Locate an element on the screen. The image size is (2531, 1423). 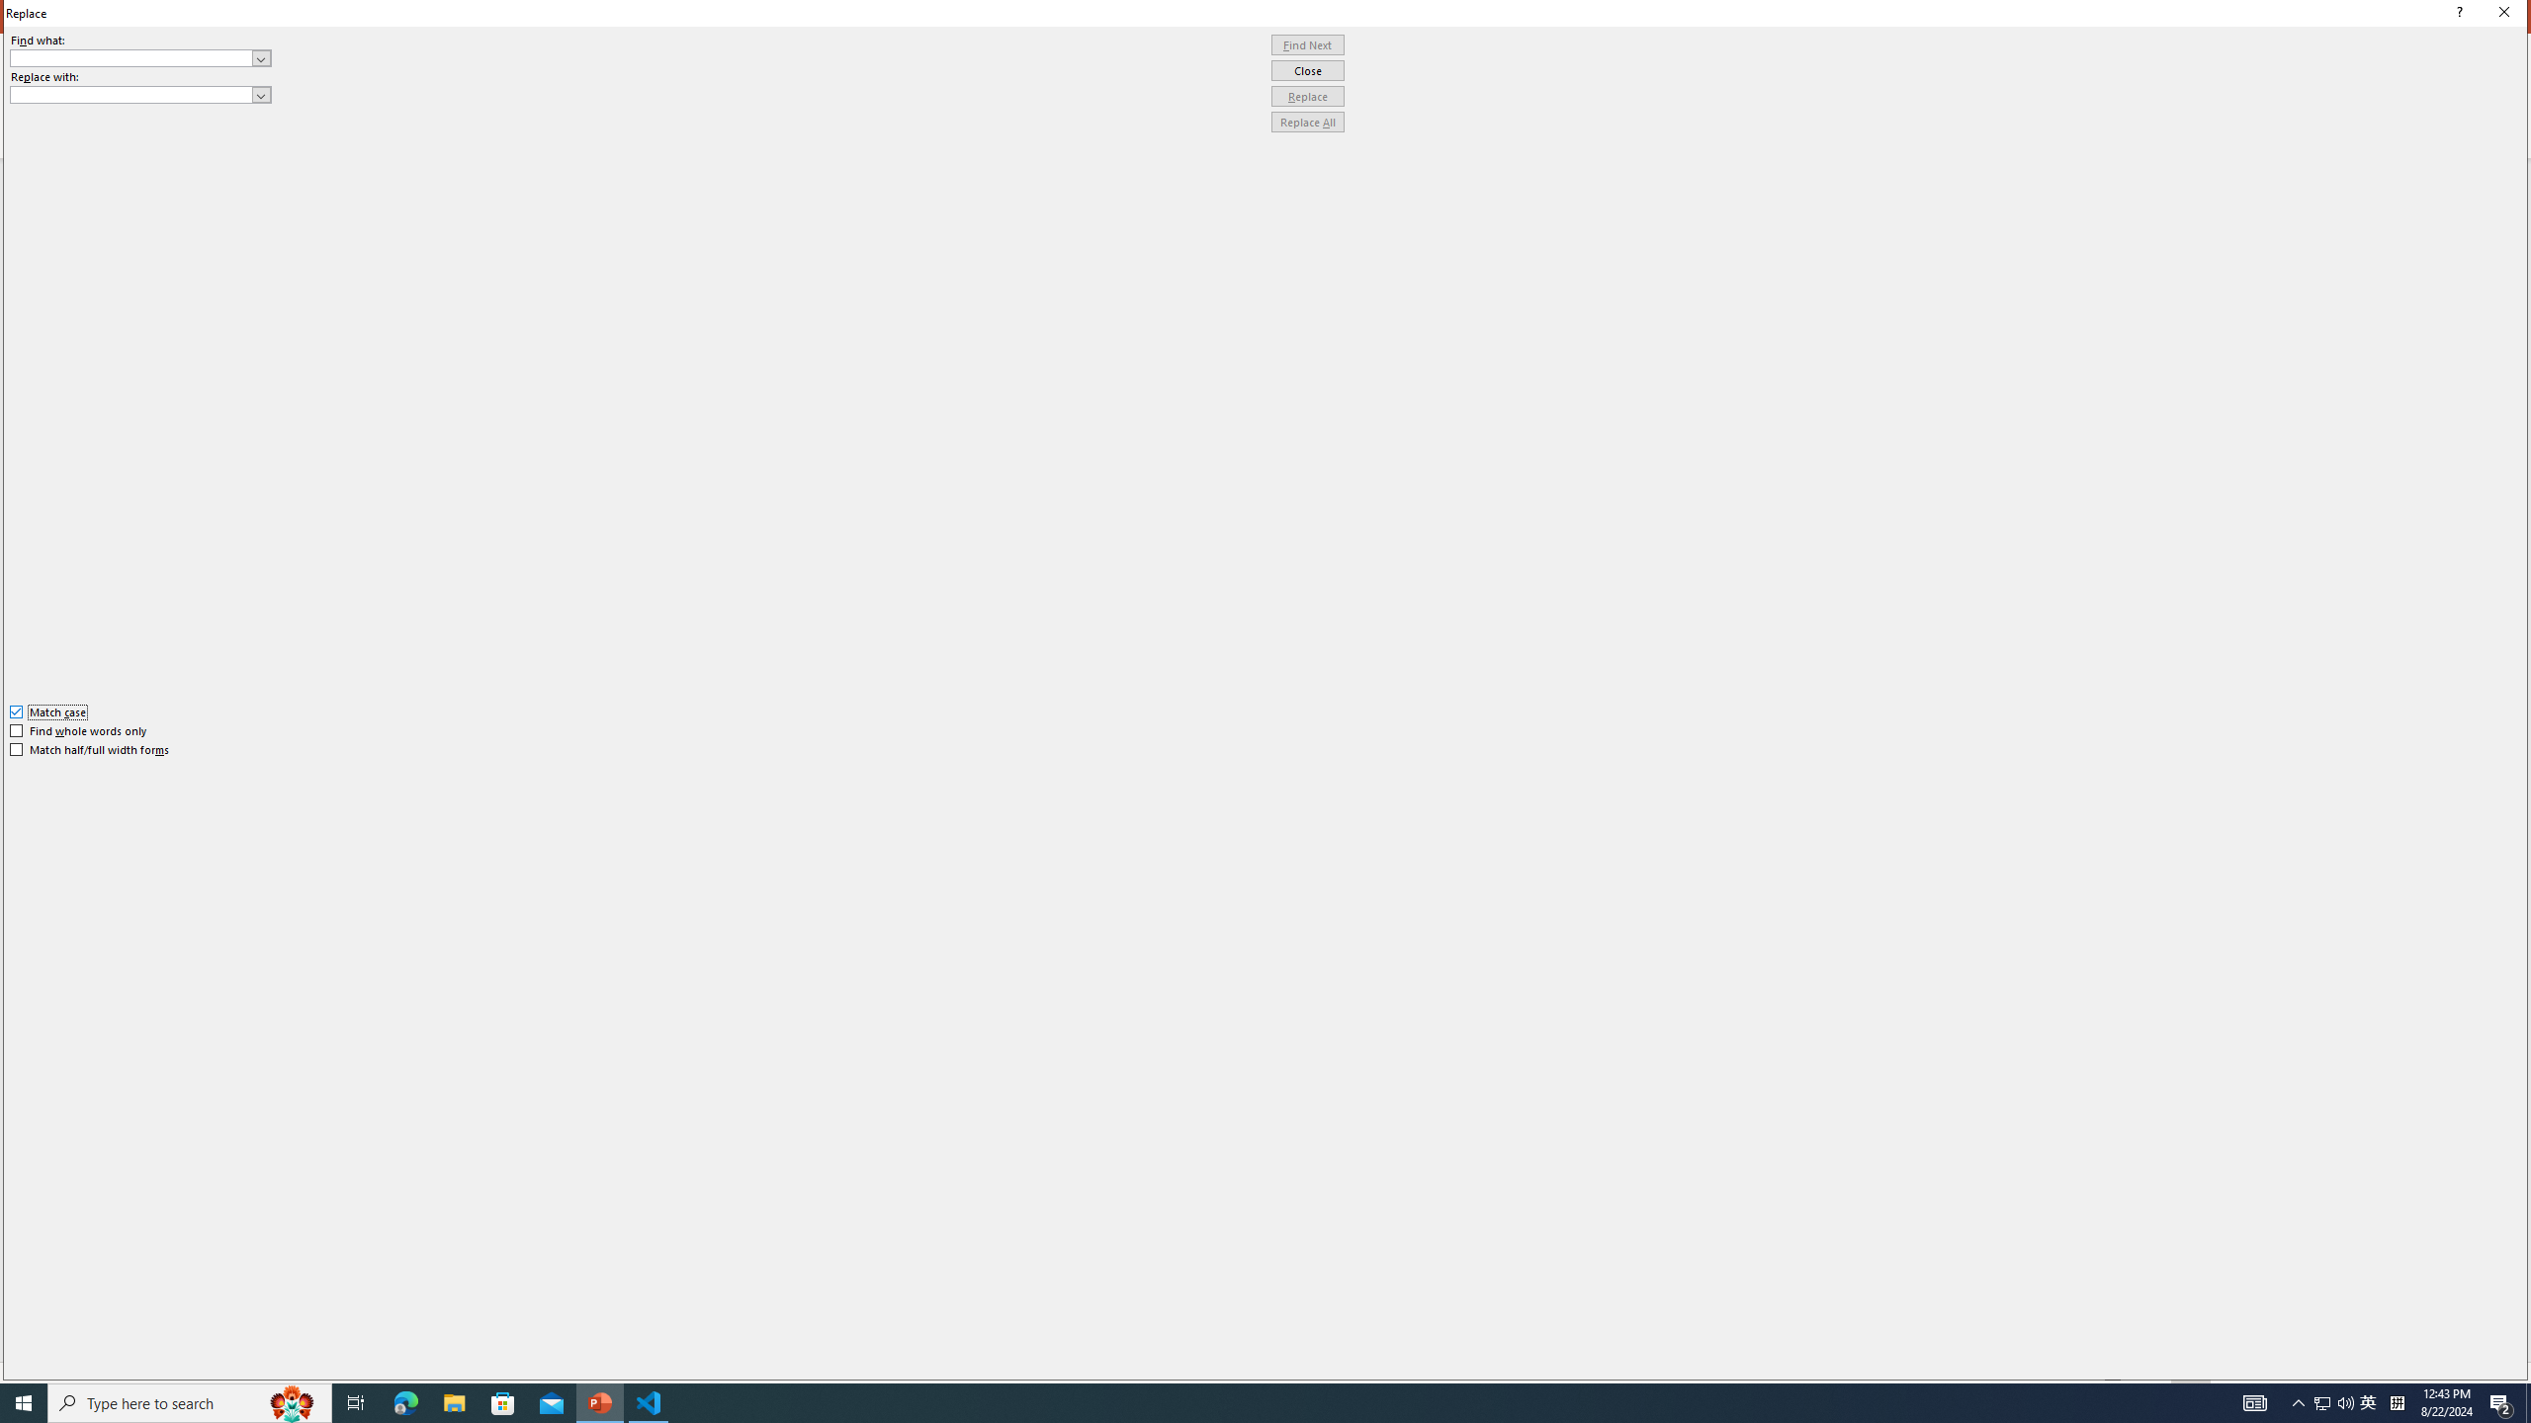
Find what is located at coordinates (131, 57).